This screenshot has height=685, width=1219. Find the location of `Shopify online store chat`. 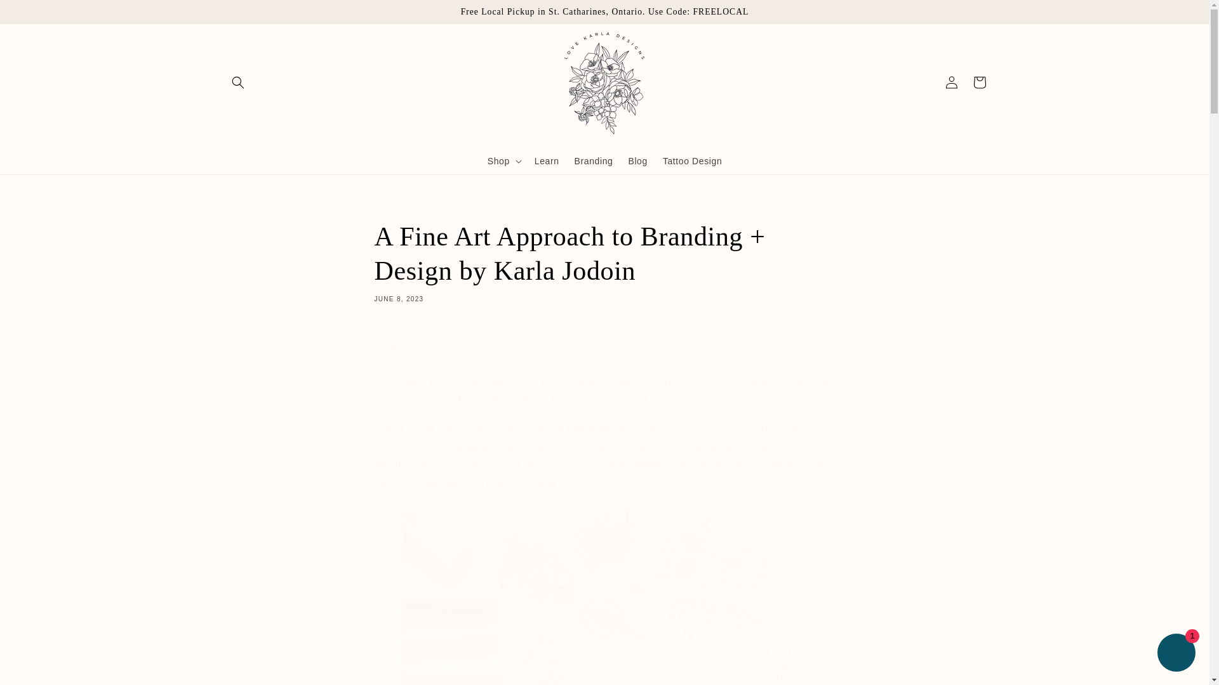

Shopify online store chat is located at coordinates (1176, 654).